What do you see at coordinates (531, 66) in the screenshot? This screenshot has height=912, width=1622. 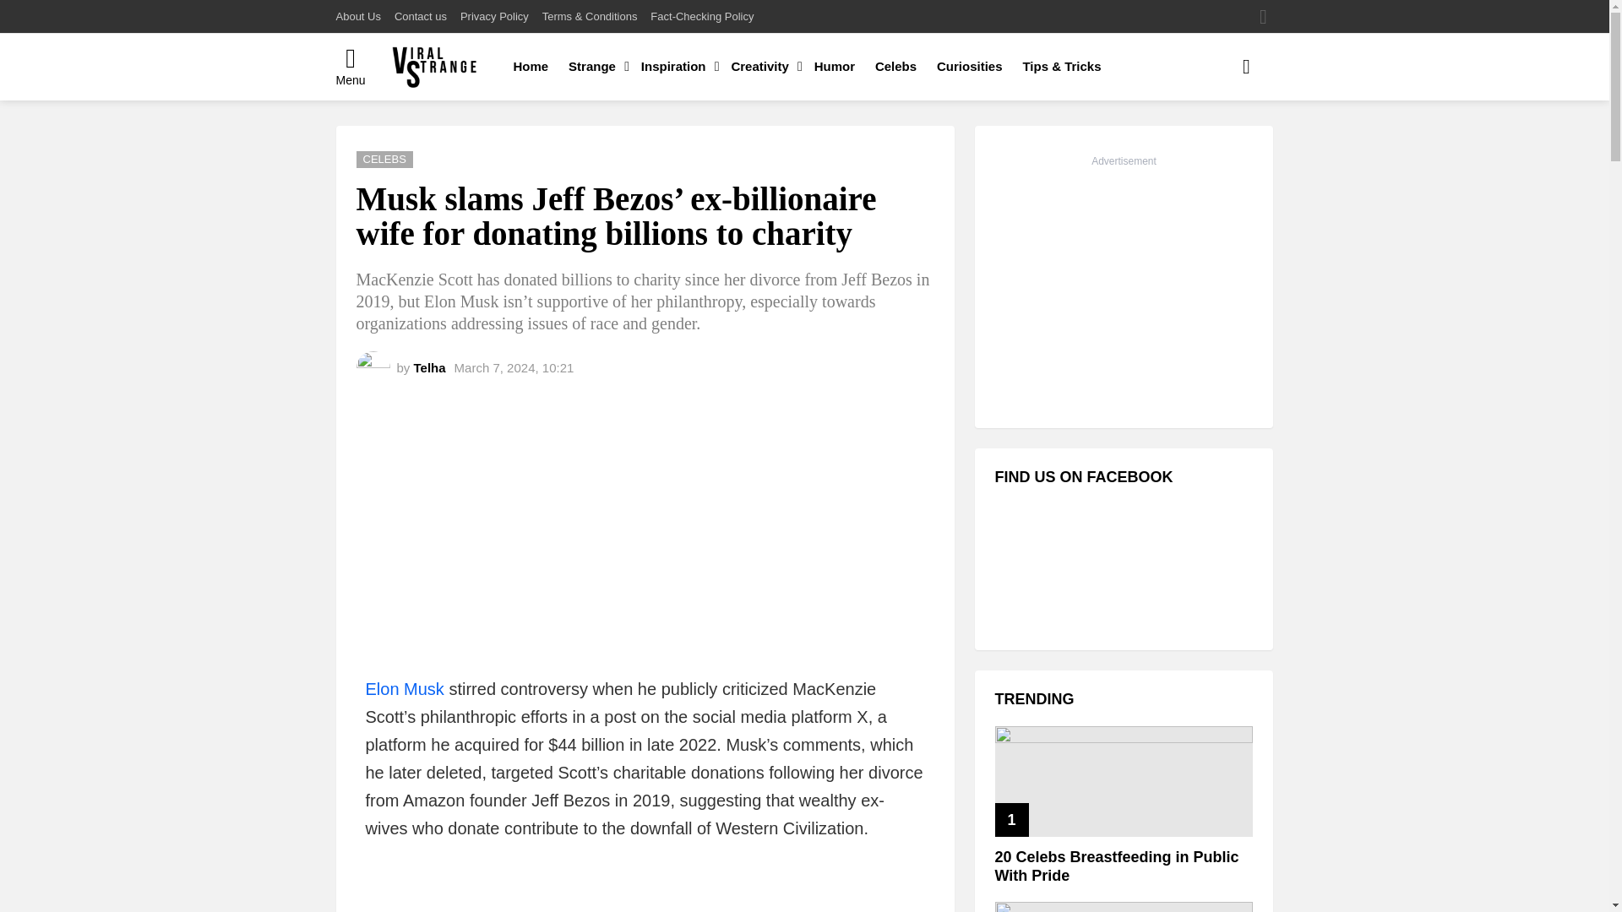 I see `Home` at bounding box center [531, 66].